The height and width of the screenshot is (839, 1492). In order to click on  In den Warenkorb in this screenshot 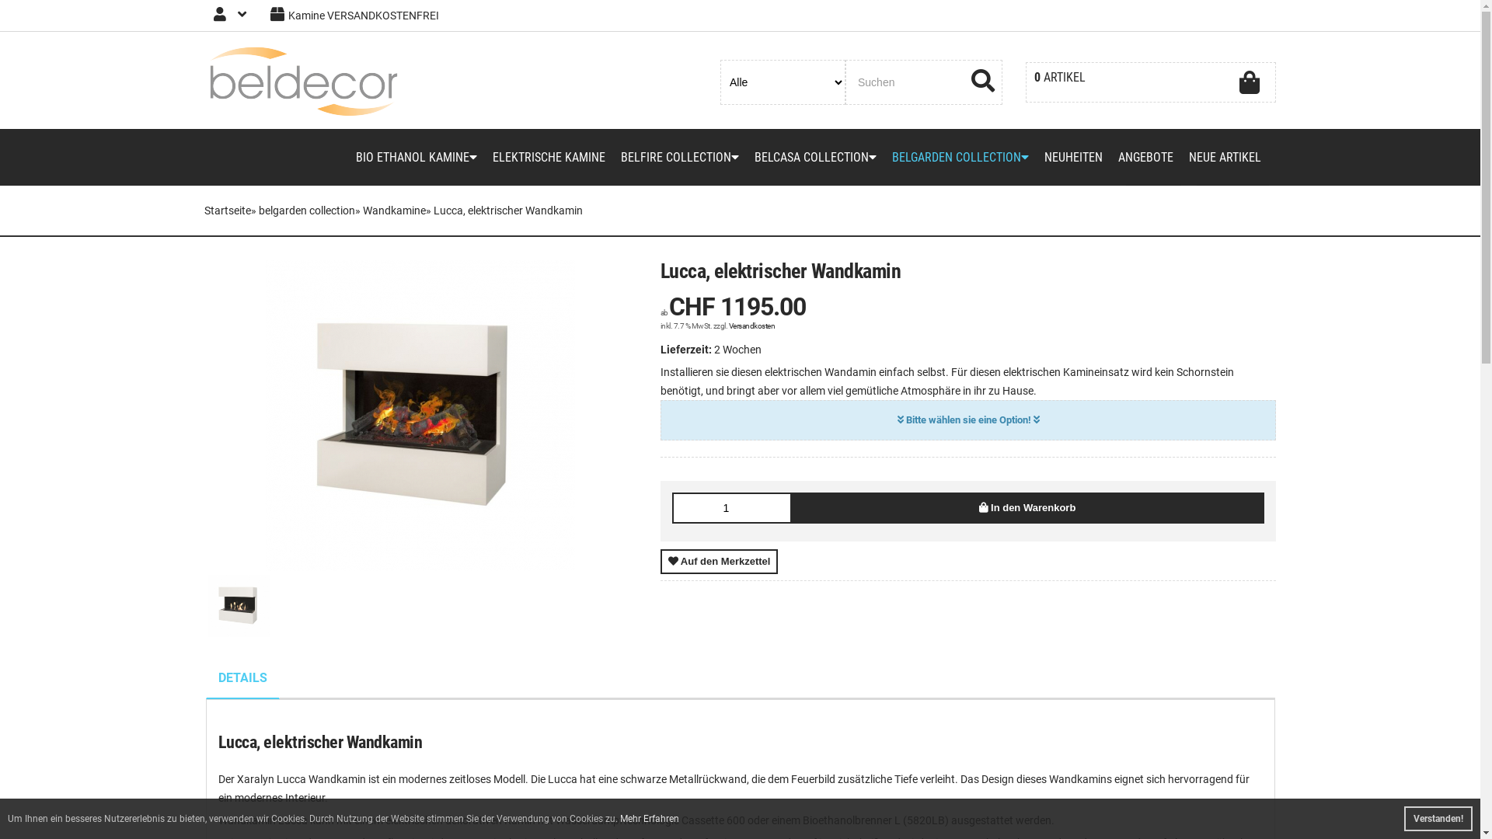, I will do `click(1027, 508)`.